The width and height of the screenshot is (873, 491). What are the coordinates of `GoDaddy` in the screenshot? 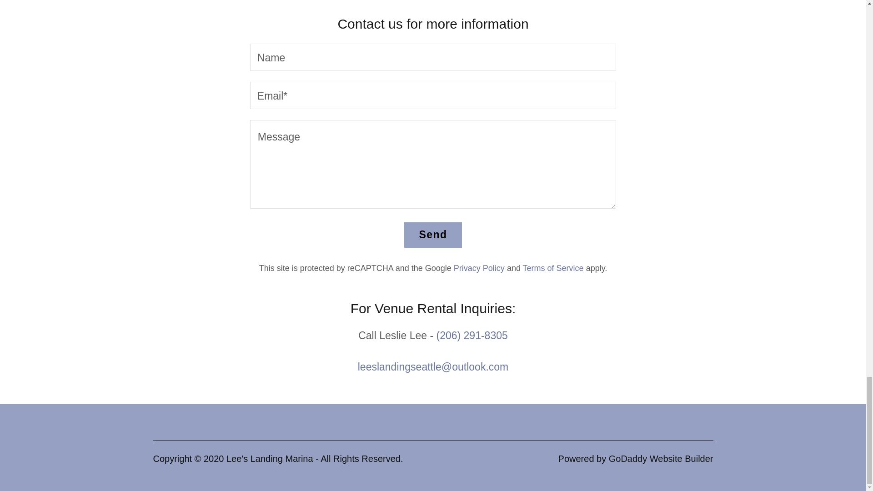 It's located at (628, 458).